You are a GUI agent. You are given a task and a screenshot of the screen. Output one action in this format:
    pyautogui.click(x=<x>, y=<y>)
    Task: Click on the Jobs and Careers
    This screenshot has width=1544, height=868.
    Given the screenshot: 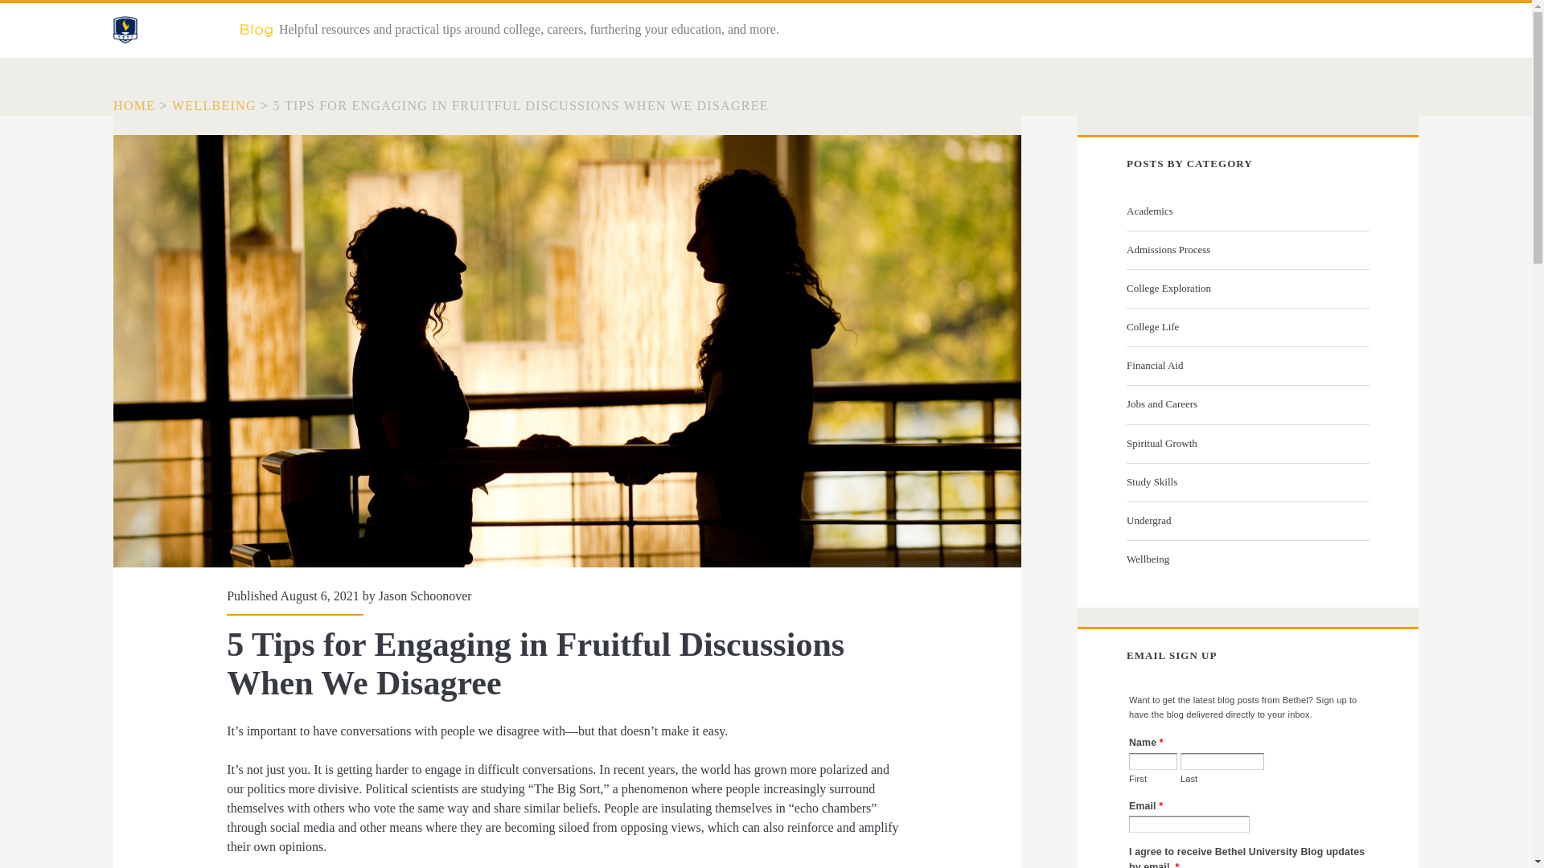 What is the action you would take?
    pyautogui.click(x=1246, y=404)
    